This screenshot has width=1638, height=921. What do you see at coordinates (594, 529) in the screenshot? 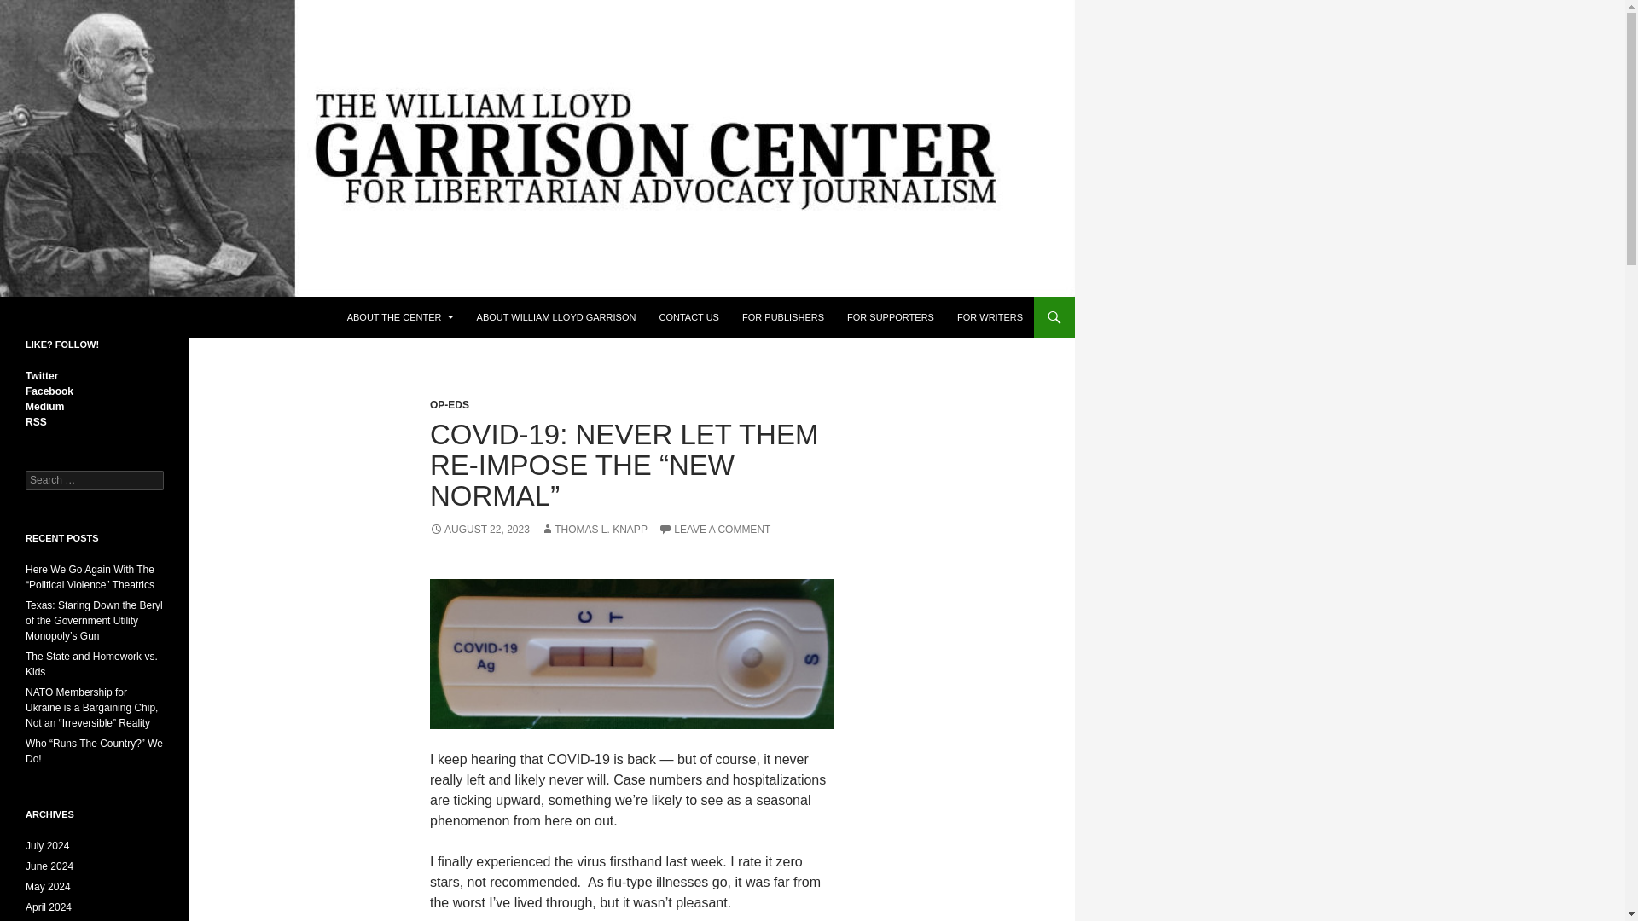
I see `THOMAS L. KNAPP` at bounding box center [594, 529].